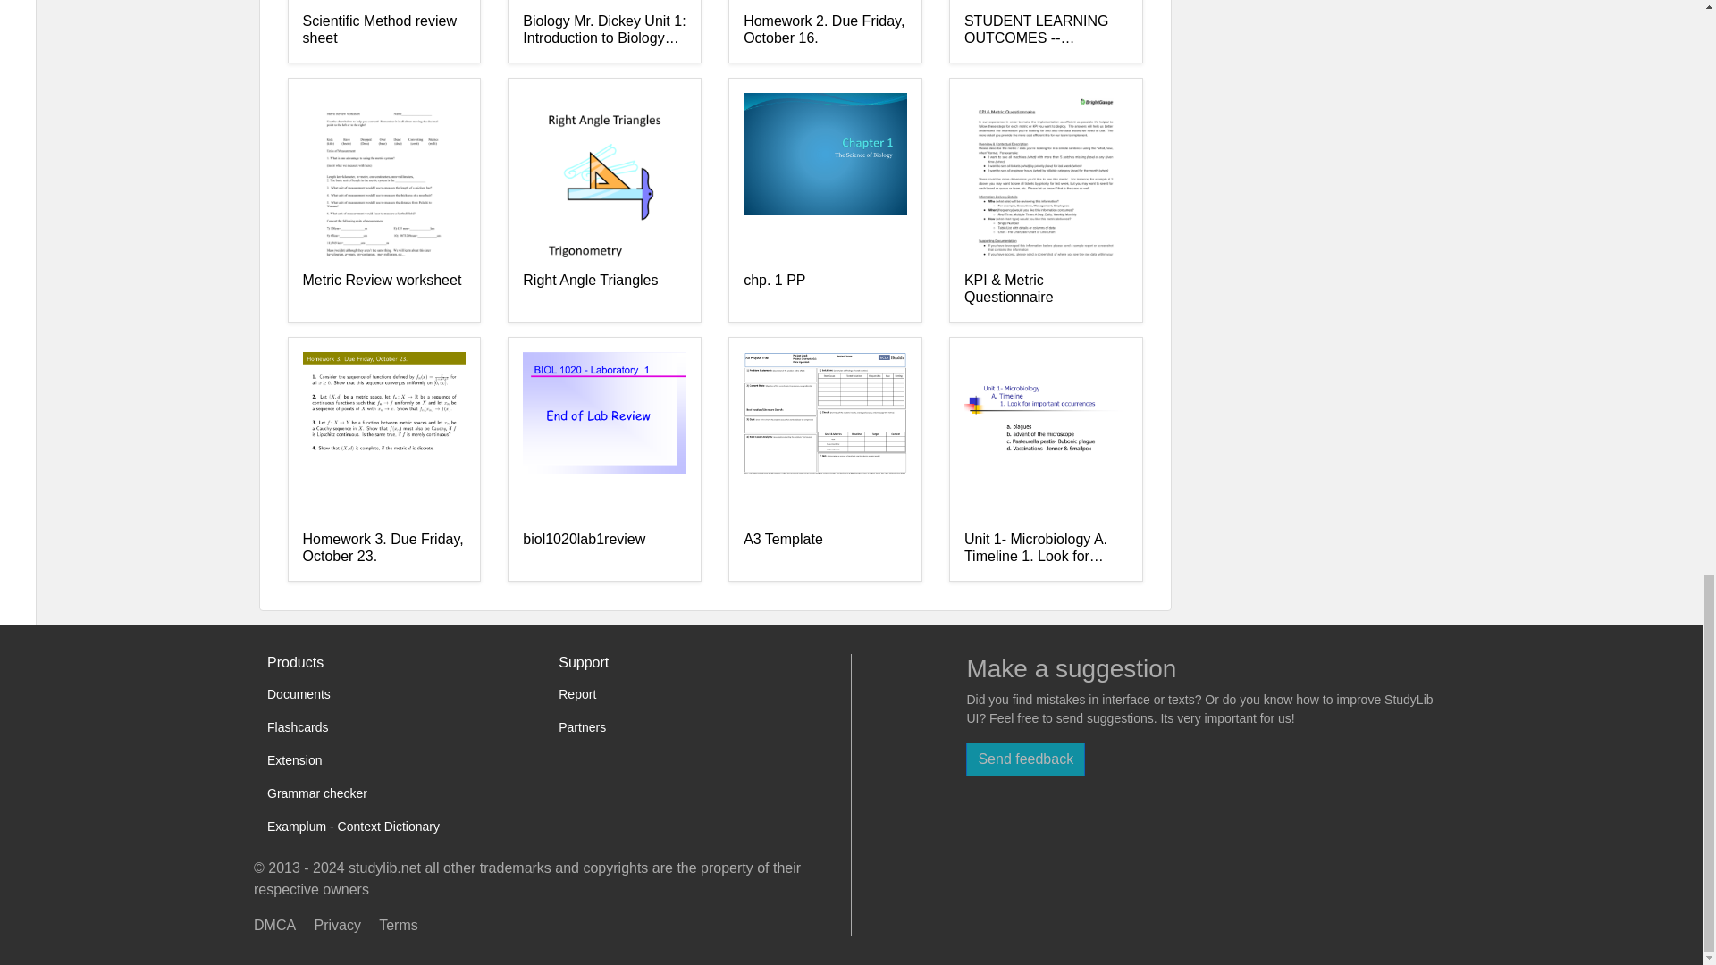 Image resolution: width=1716 pixels, height=965 pixels. I want to click on Right Angle Triangles, so click(604, 289).